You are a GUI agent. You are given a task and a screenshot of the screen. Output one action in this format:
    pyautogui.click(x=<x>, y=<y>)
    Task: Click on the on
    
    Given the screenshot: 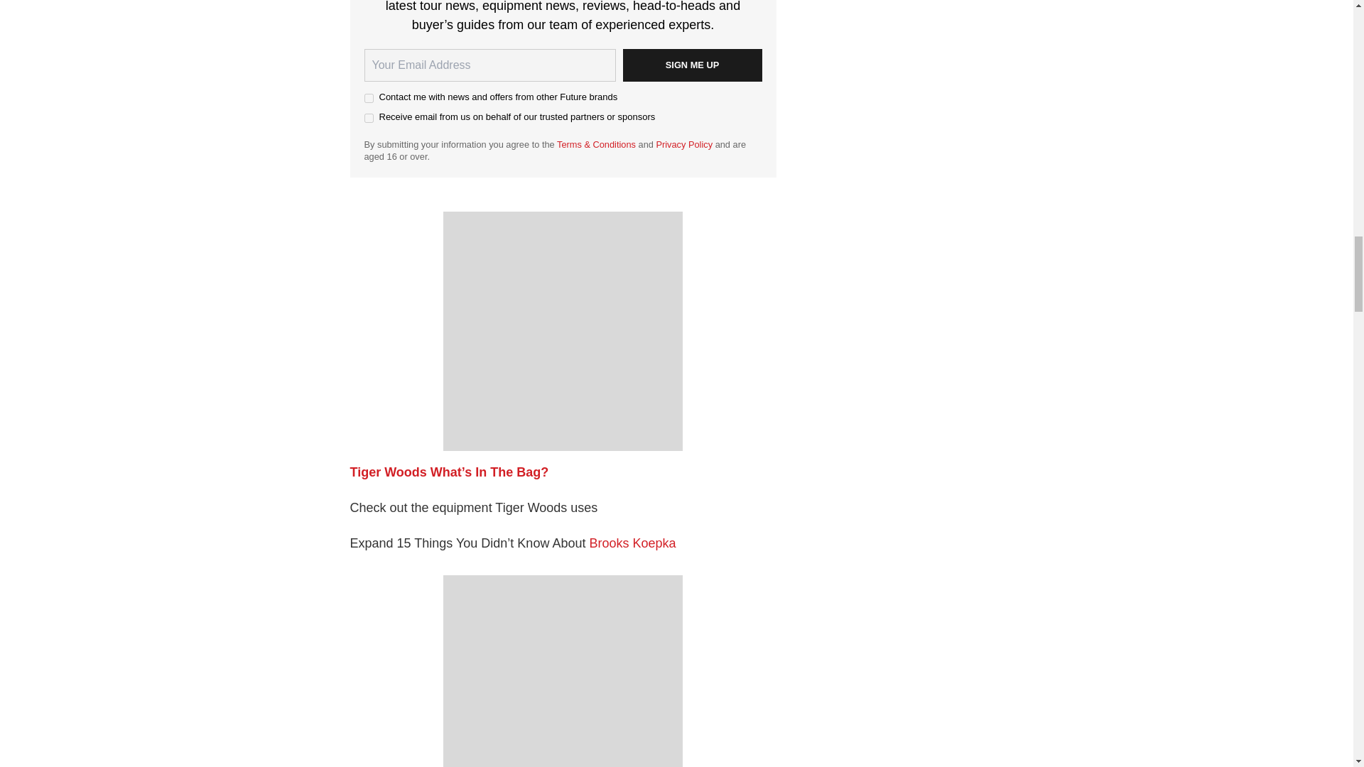 What is the action you would take?
    pyautogui.click(x=368, y=98)
    